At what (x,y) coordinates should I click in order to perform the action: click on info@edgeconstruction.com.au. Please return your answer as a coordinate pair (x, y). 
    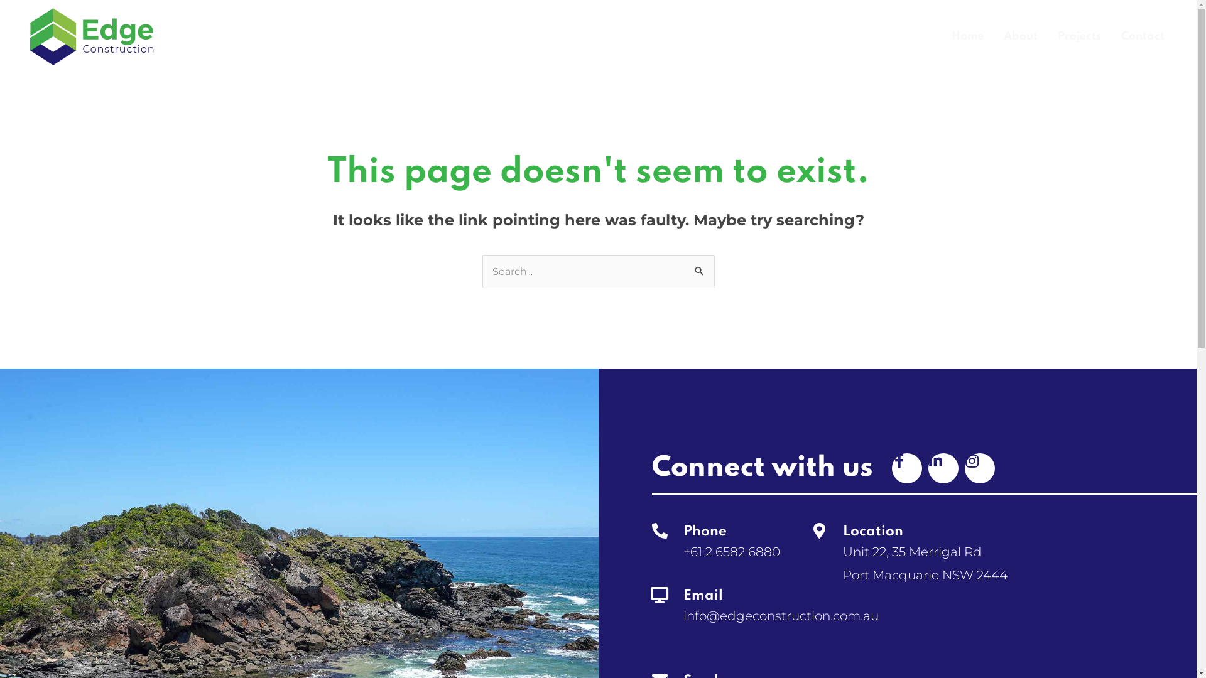
    Looking at the image, I should click on (781, 616).